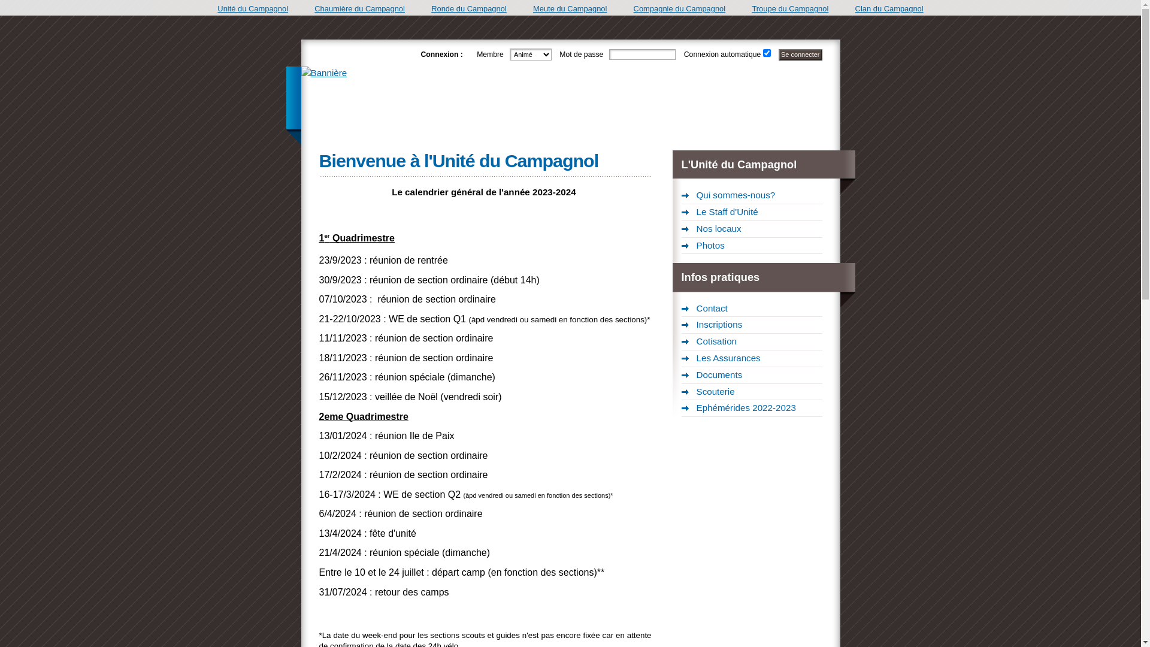 The width and height of the screenshot is (1150, 647). What do you see at coordinates (752, 196) in the screenshot?
I see `Qui sommes-nous?` at bounding box center [752, 196].